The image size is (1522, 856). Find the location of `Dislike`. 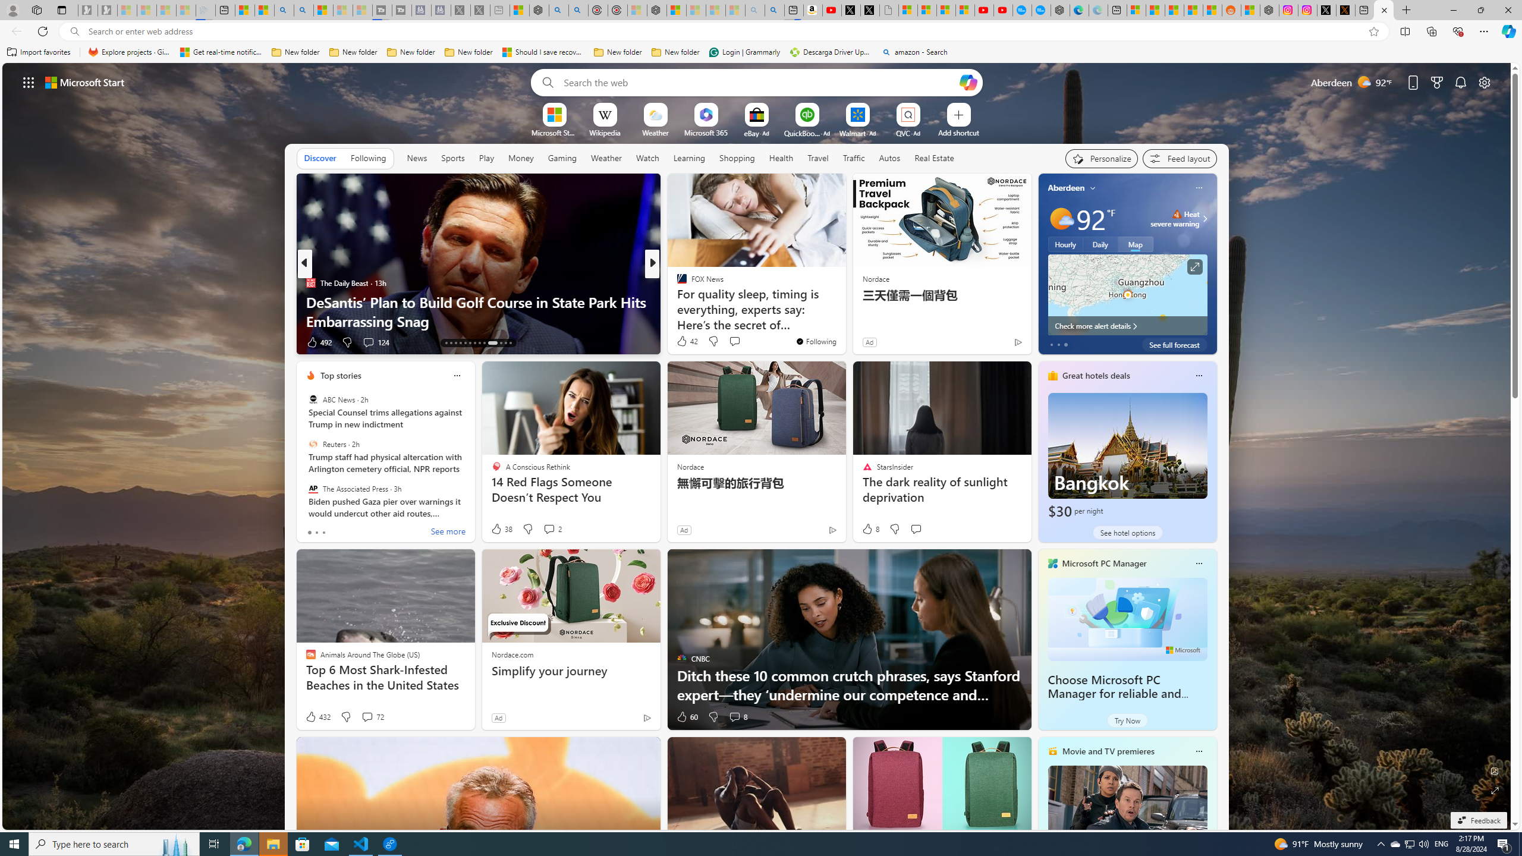

Dislike is located at coordinates (713, 717).